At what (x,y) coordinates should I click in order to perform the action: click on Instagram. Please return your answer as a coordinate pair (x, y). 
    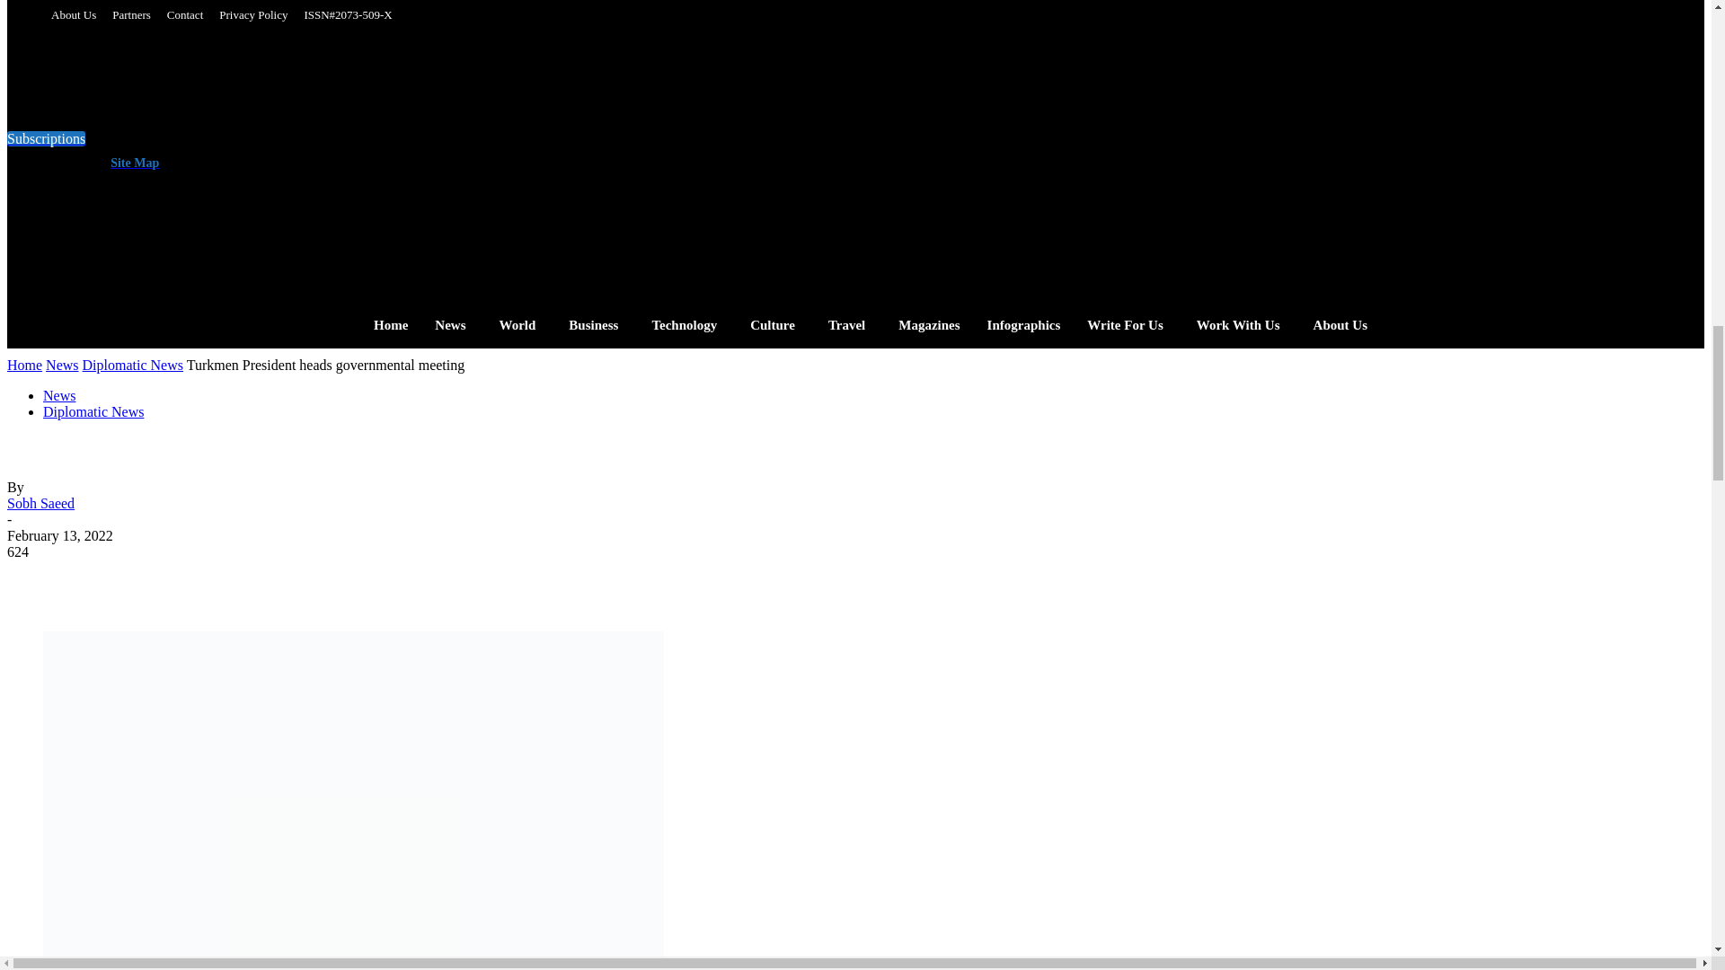
    Looking at the image, I should click on (417, 156).